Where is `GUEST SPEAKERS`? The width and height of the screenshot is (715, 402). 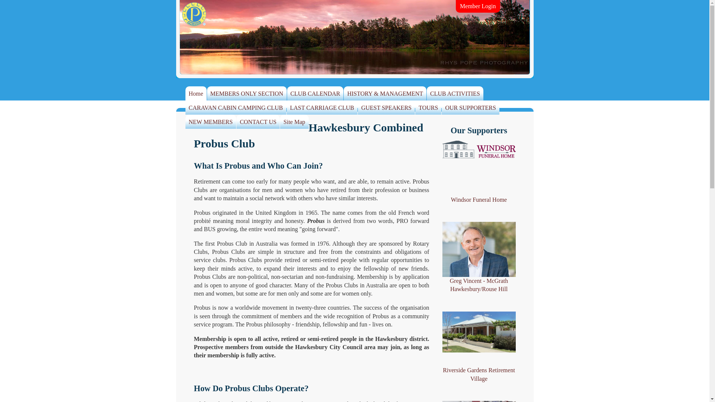
GUEST SPEAKERS is located at coordinates (387, 108).